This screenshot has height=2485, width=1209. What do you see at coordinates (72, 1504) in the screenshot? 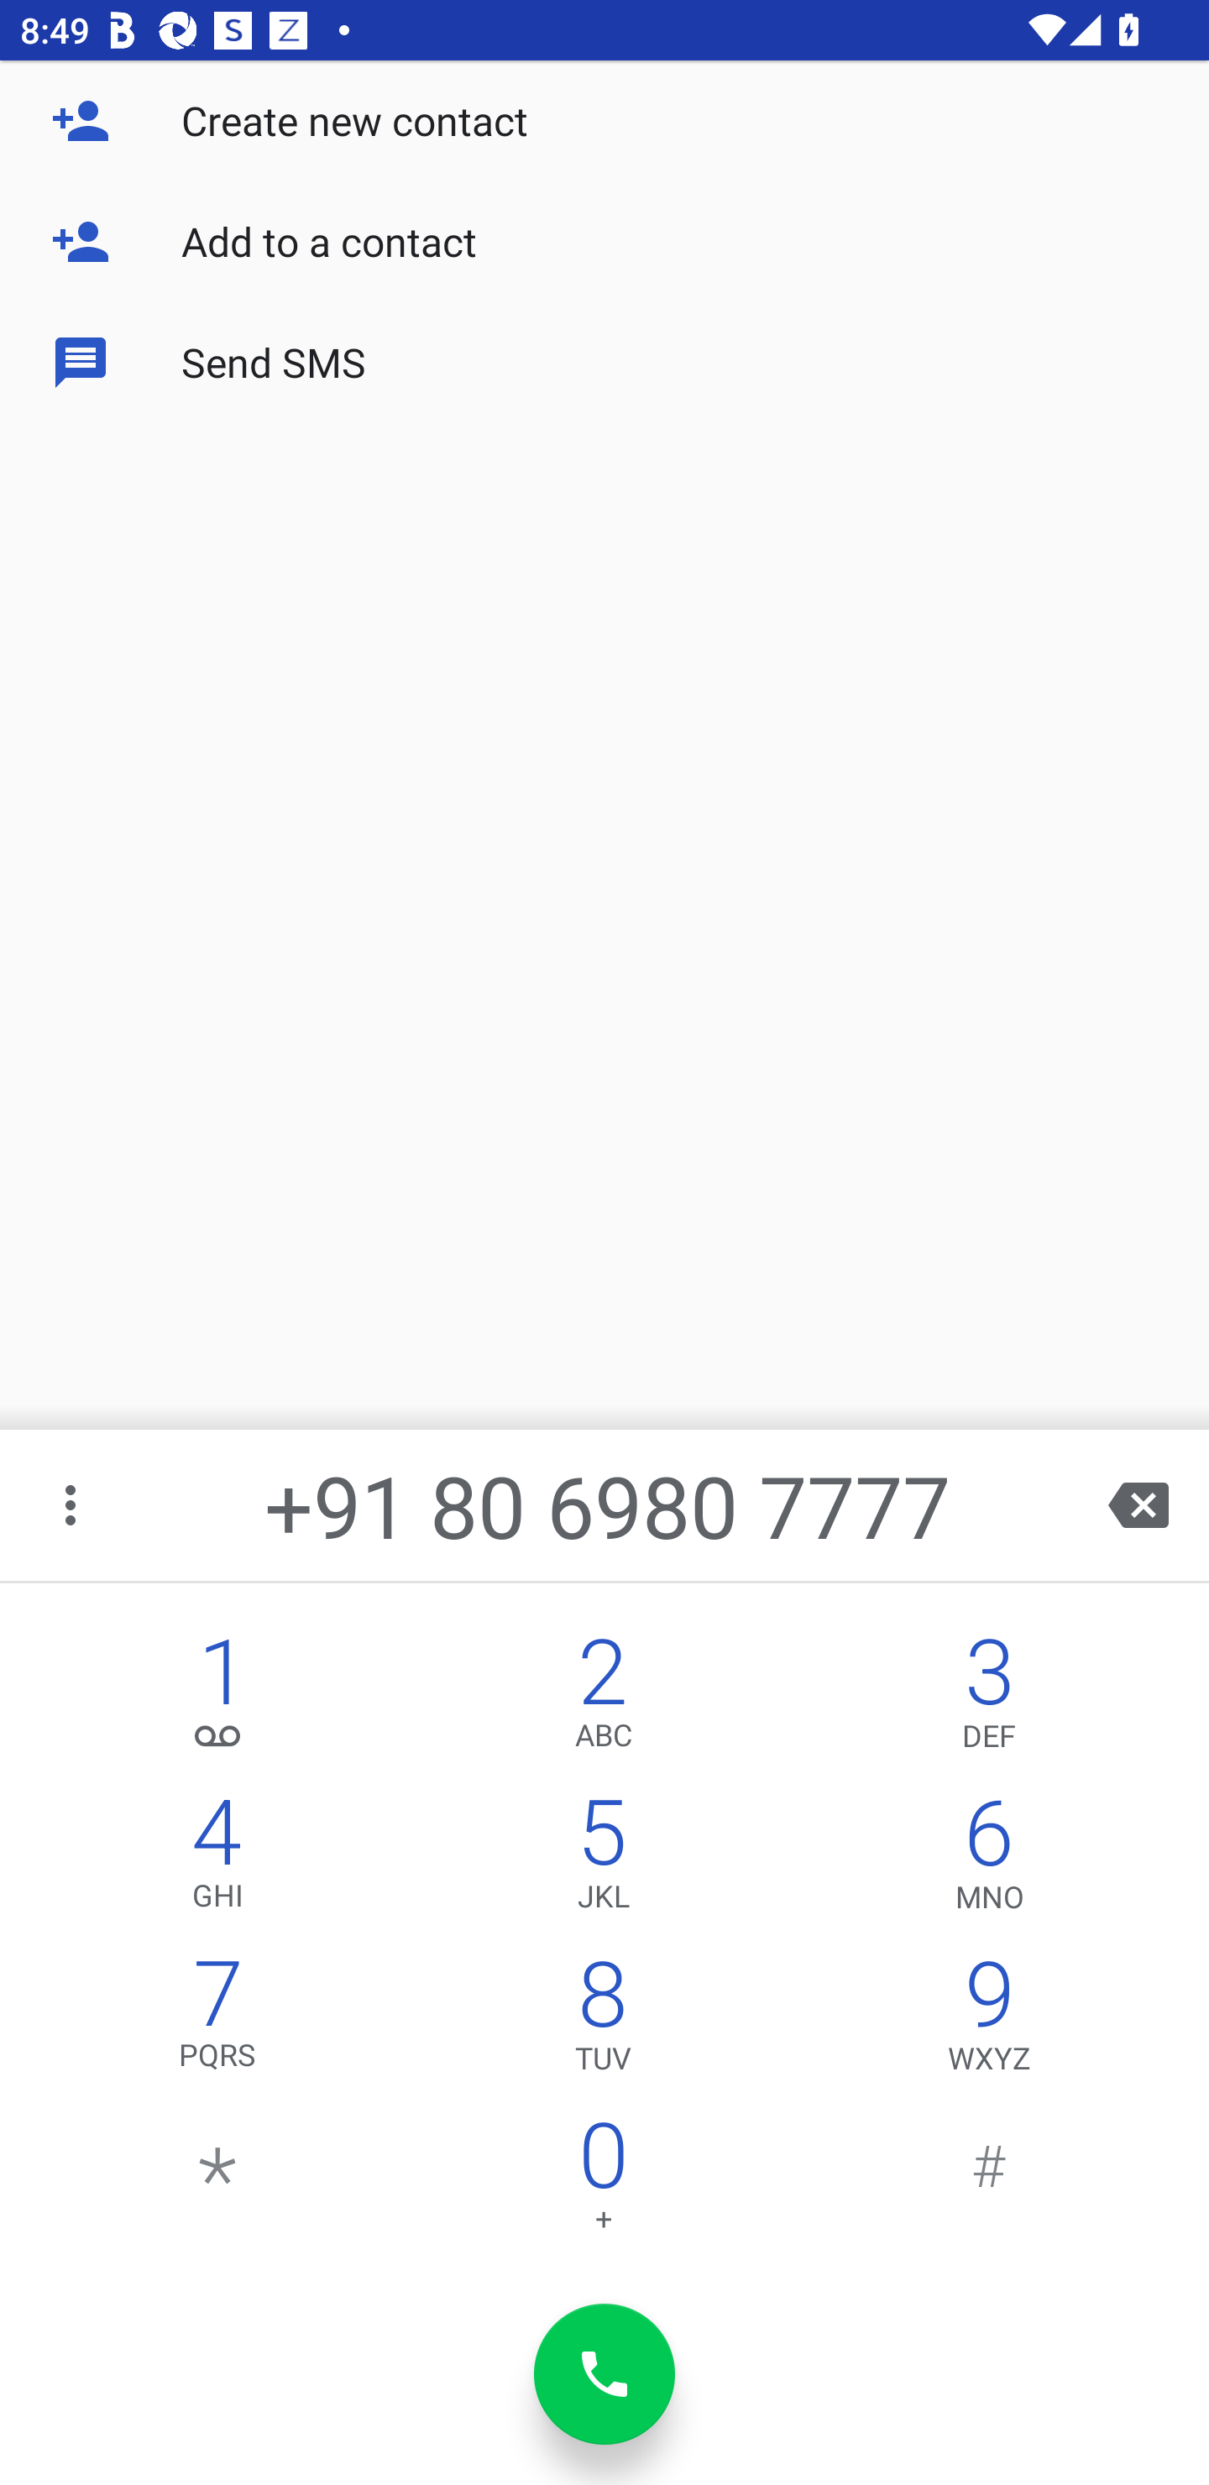
I see `More options` at bounding box center [72, 1504].